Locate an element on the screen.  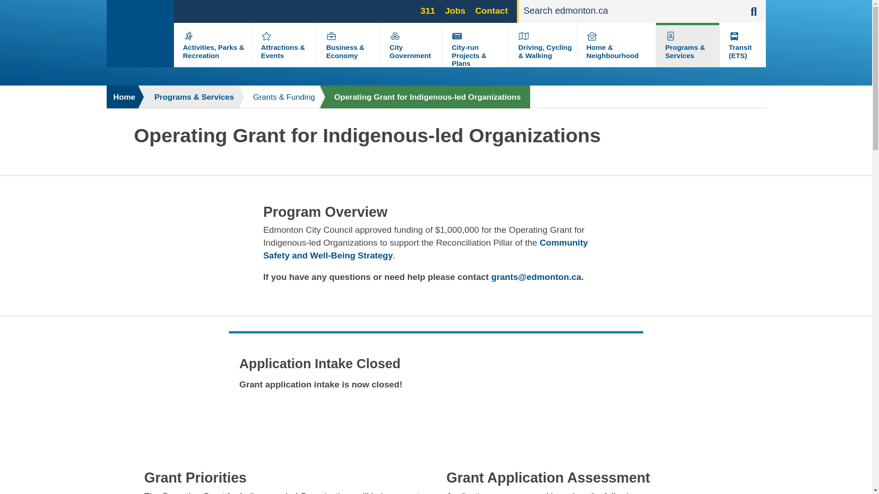
Home is located at coordinates (123, 97).